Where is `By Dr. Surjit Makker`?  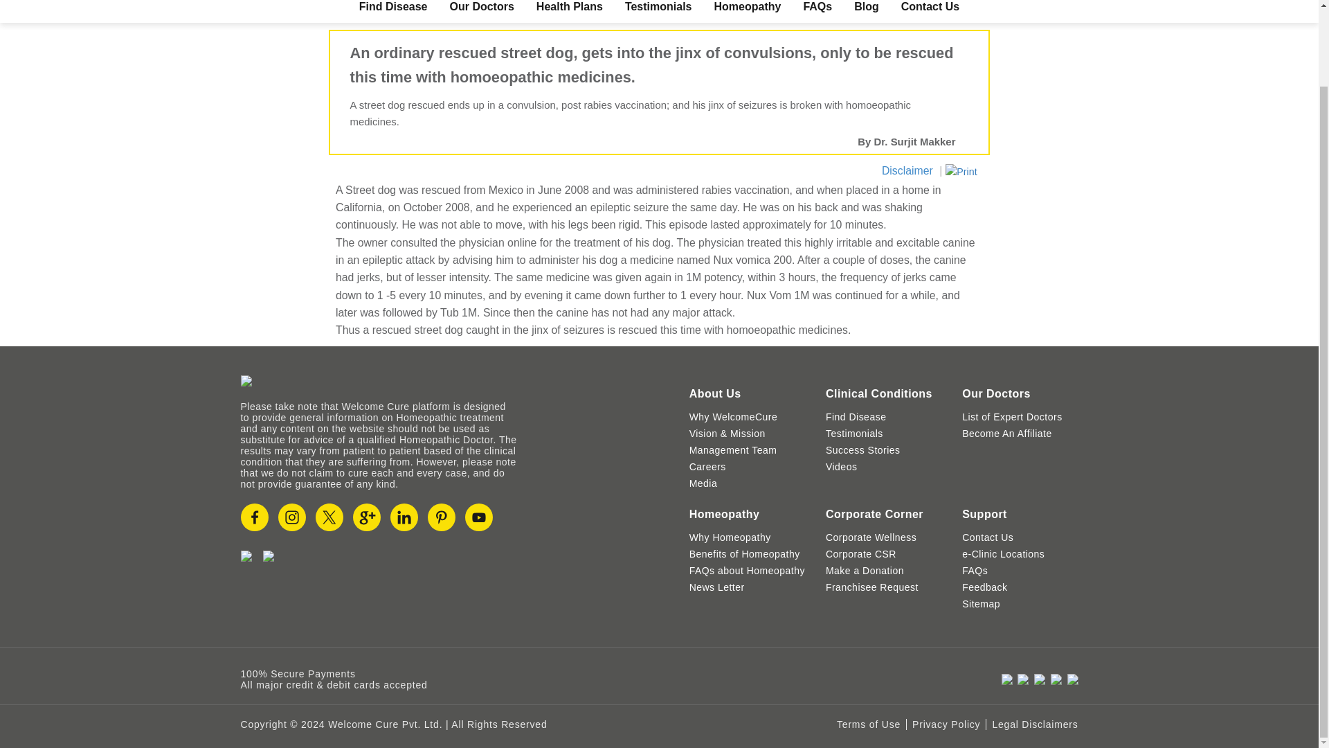
By Dr. Surjit Makker is located at coordinates (906, 141).